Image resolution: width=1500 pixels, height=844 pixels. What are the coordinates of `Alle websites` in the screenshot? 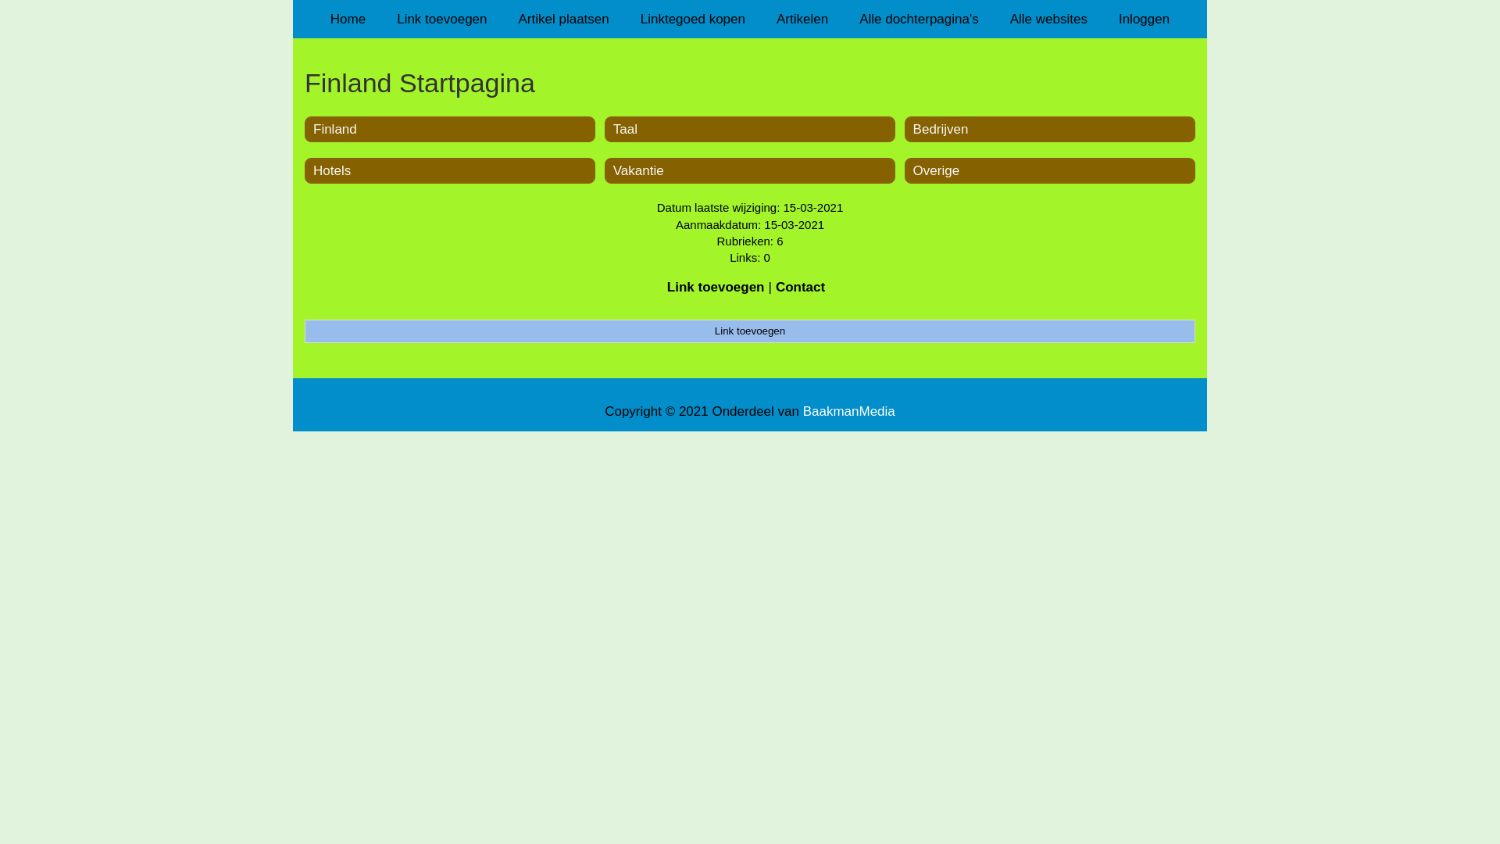 It's located at (1048, 19).